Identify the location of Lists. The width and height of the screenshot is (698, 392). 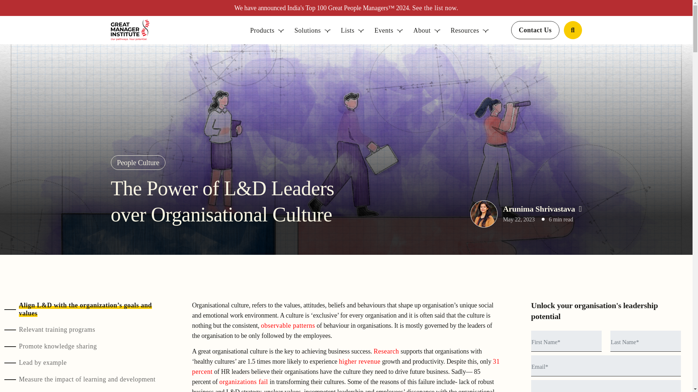
(353, 30).